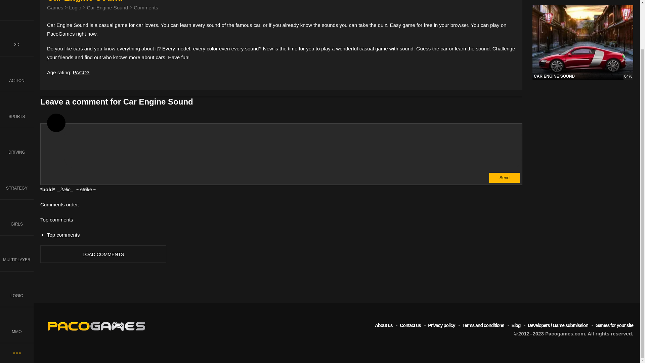  I want to click on Strategy Games, so click(17, 129).